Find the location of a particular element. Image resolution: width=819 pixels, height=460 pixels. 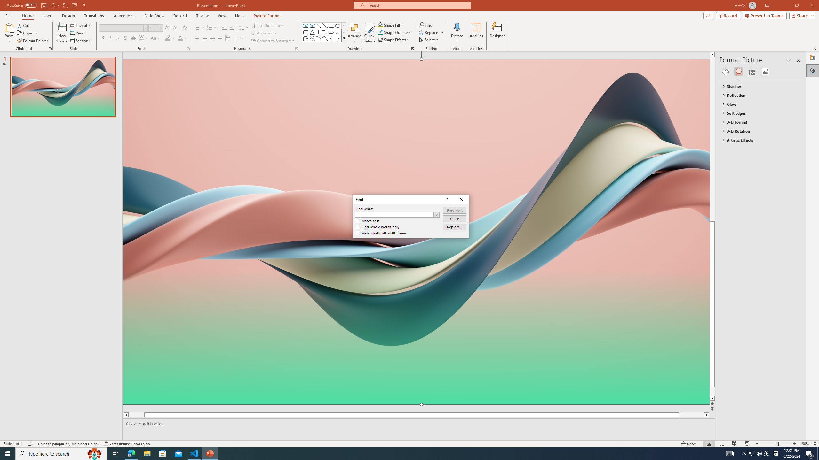

Class: NetUIScrollBar is located at coordinates (799, 258).